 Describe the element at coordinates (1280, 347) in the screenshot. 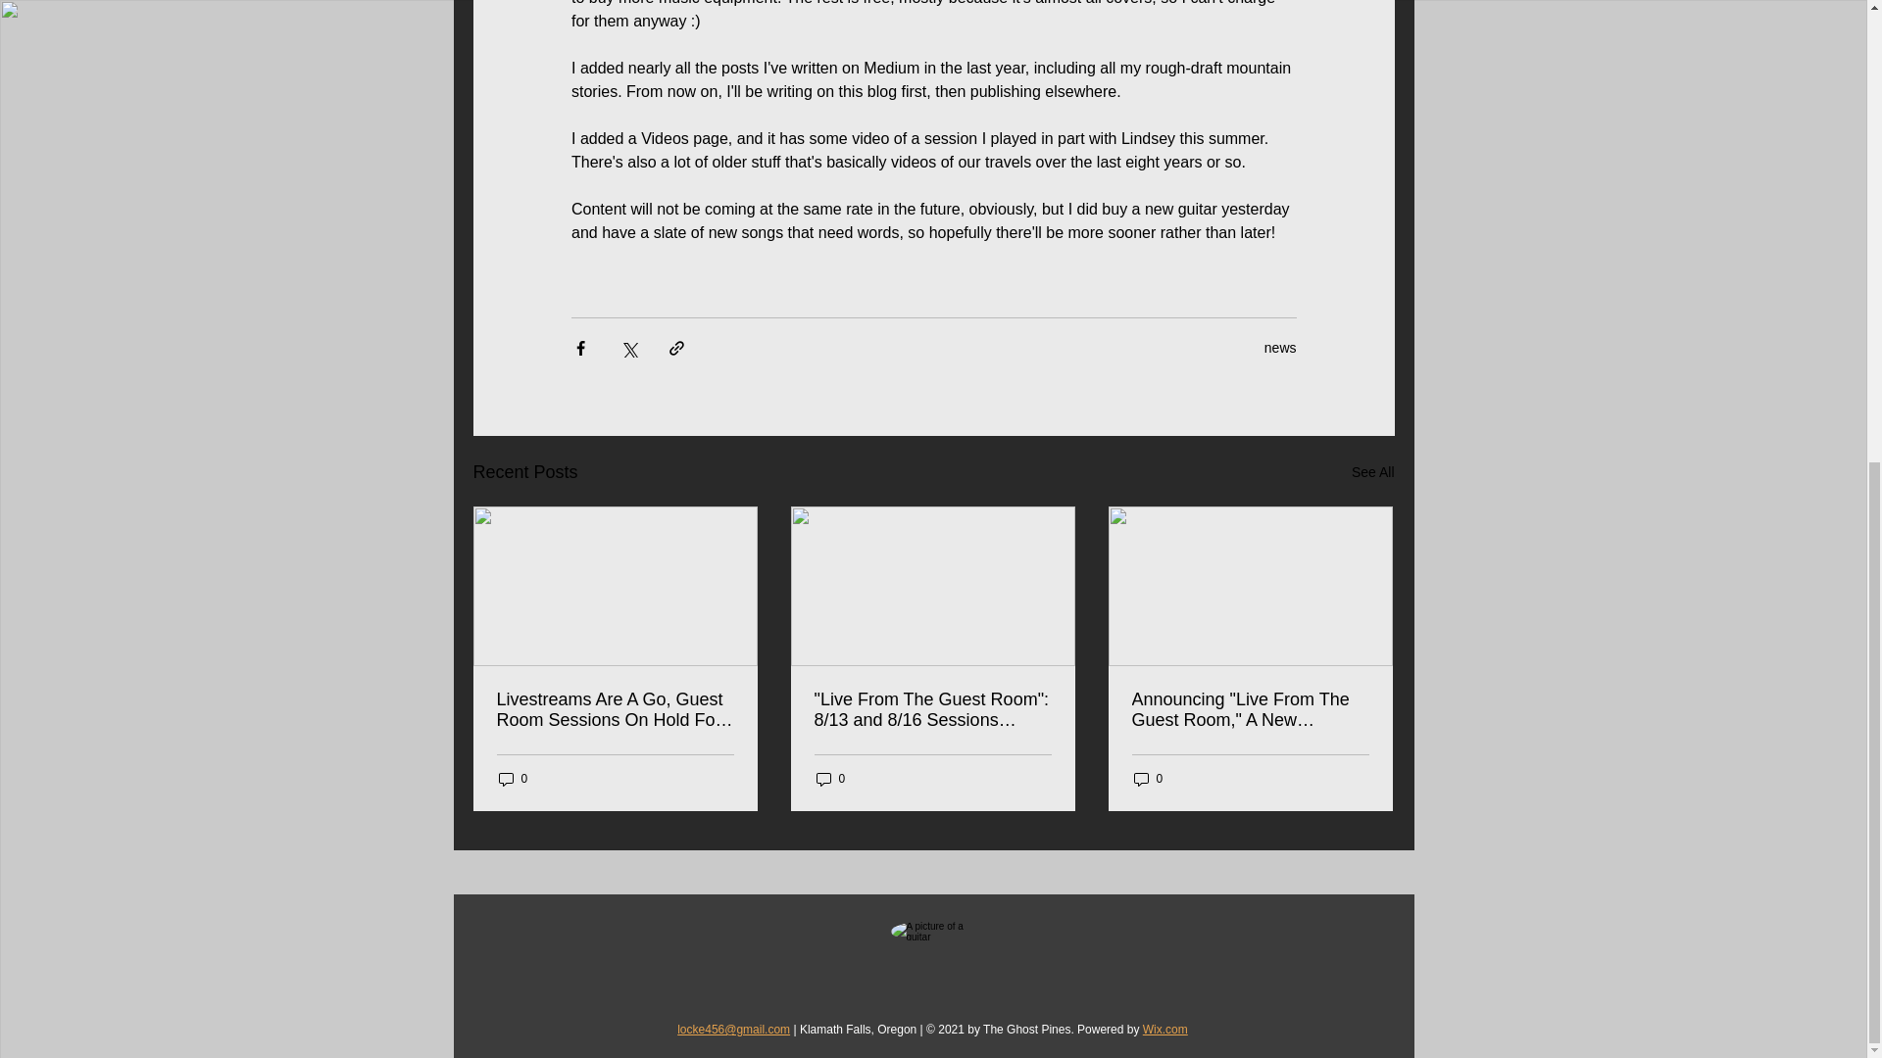

I see `news` at that location.